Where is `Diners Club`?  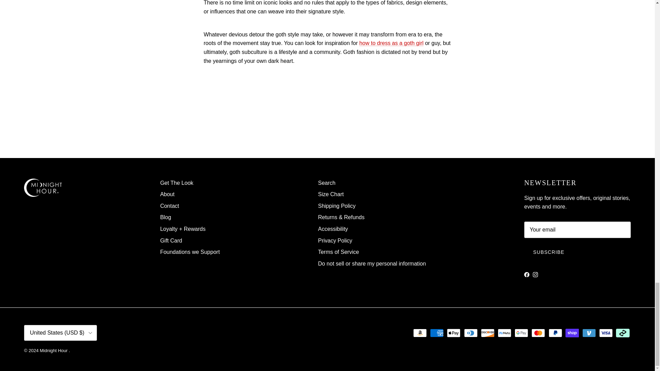
Diners Club is located at coordinates (471, 333).